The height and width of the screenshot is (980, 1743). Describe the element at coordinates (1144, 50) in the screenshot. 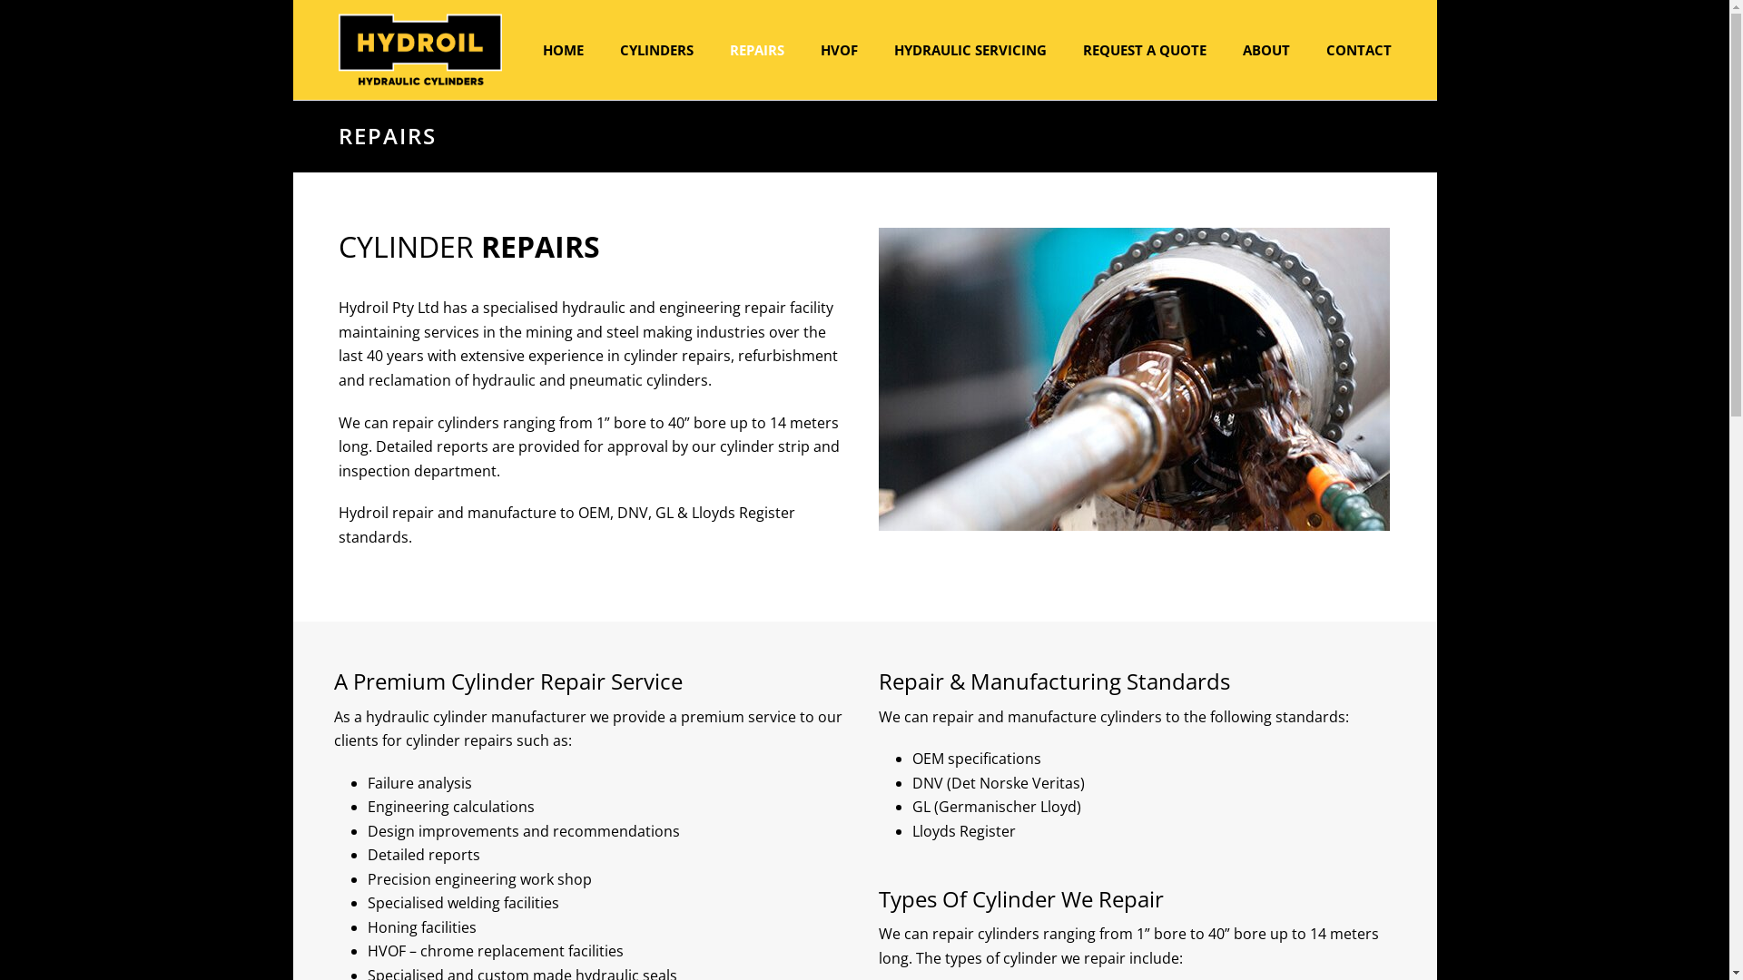

I see `REQUEST A QUOTE` at that location.